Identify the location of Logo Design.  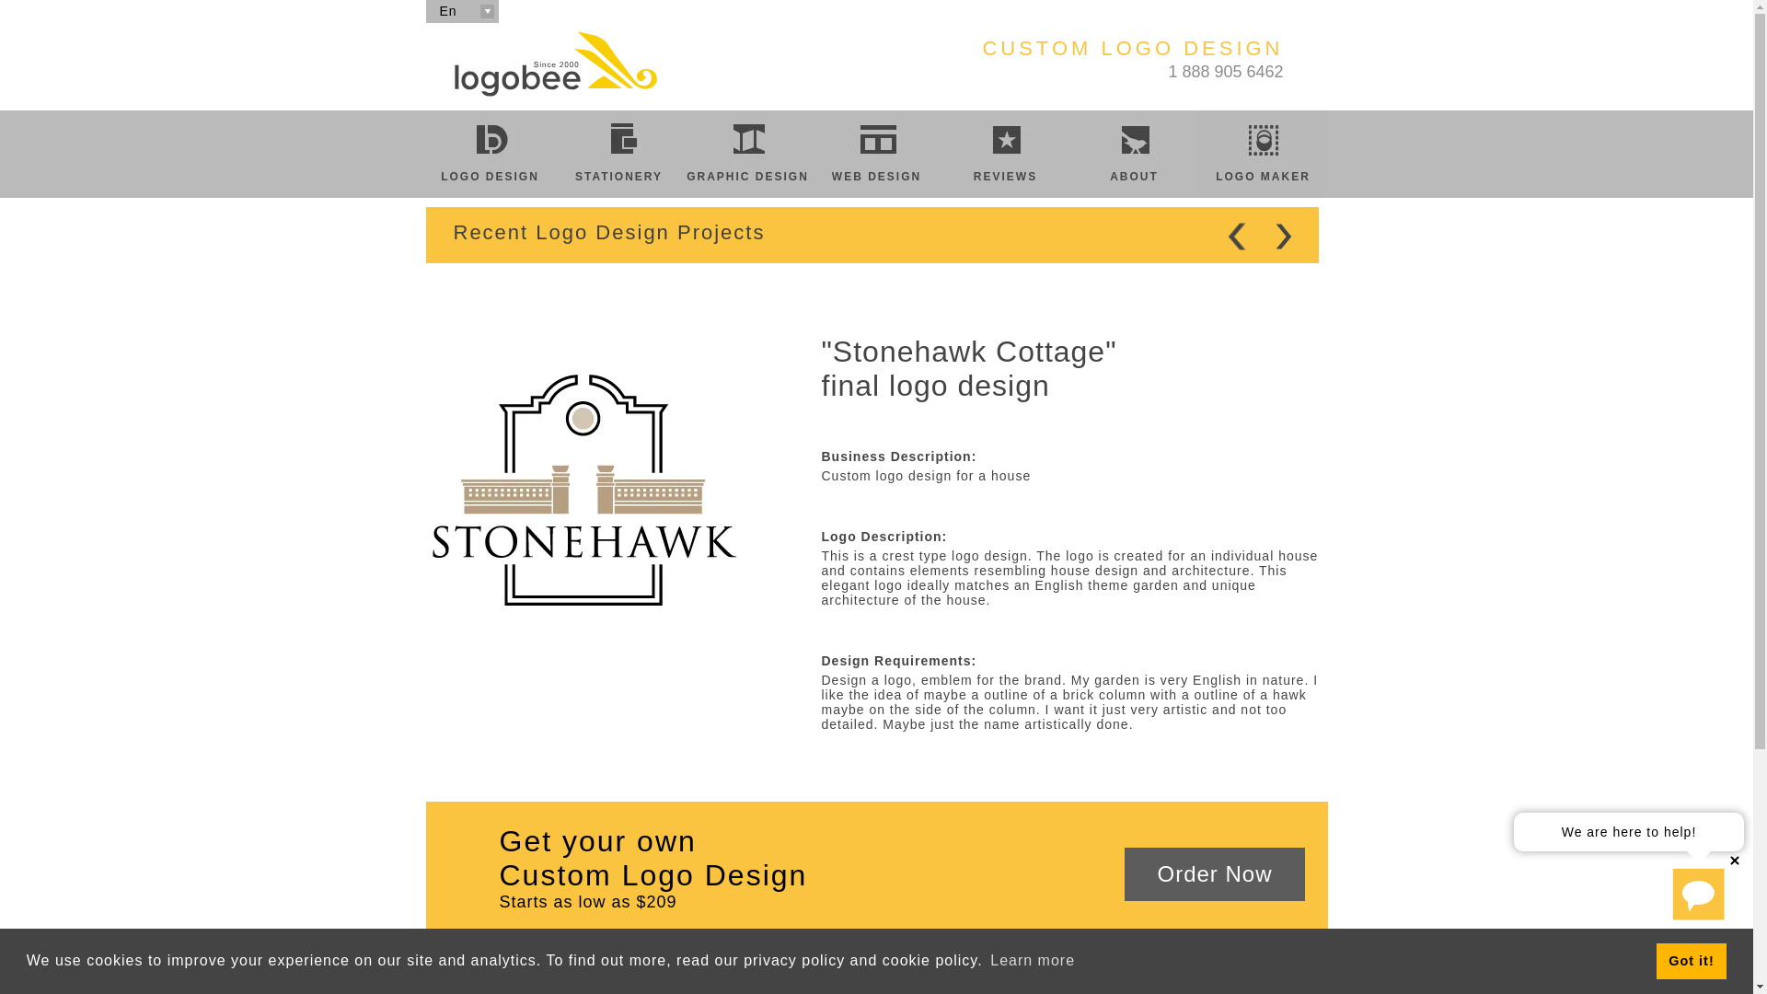
(554, 64).